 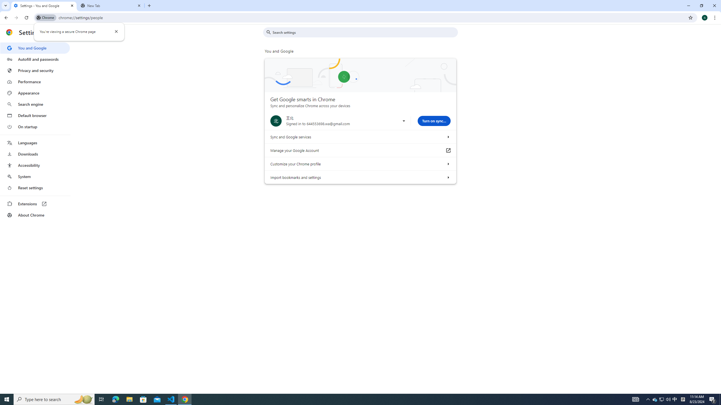 I want to click on Languages, so click(x=35, y=143).